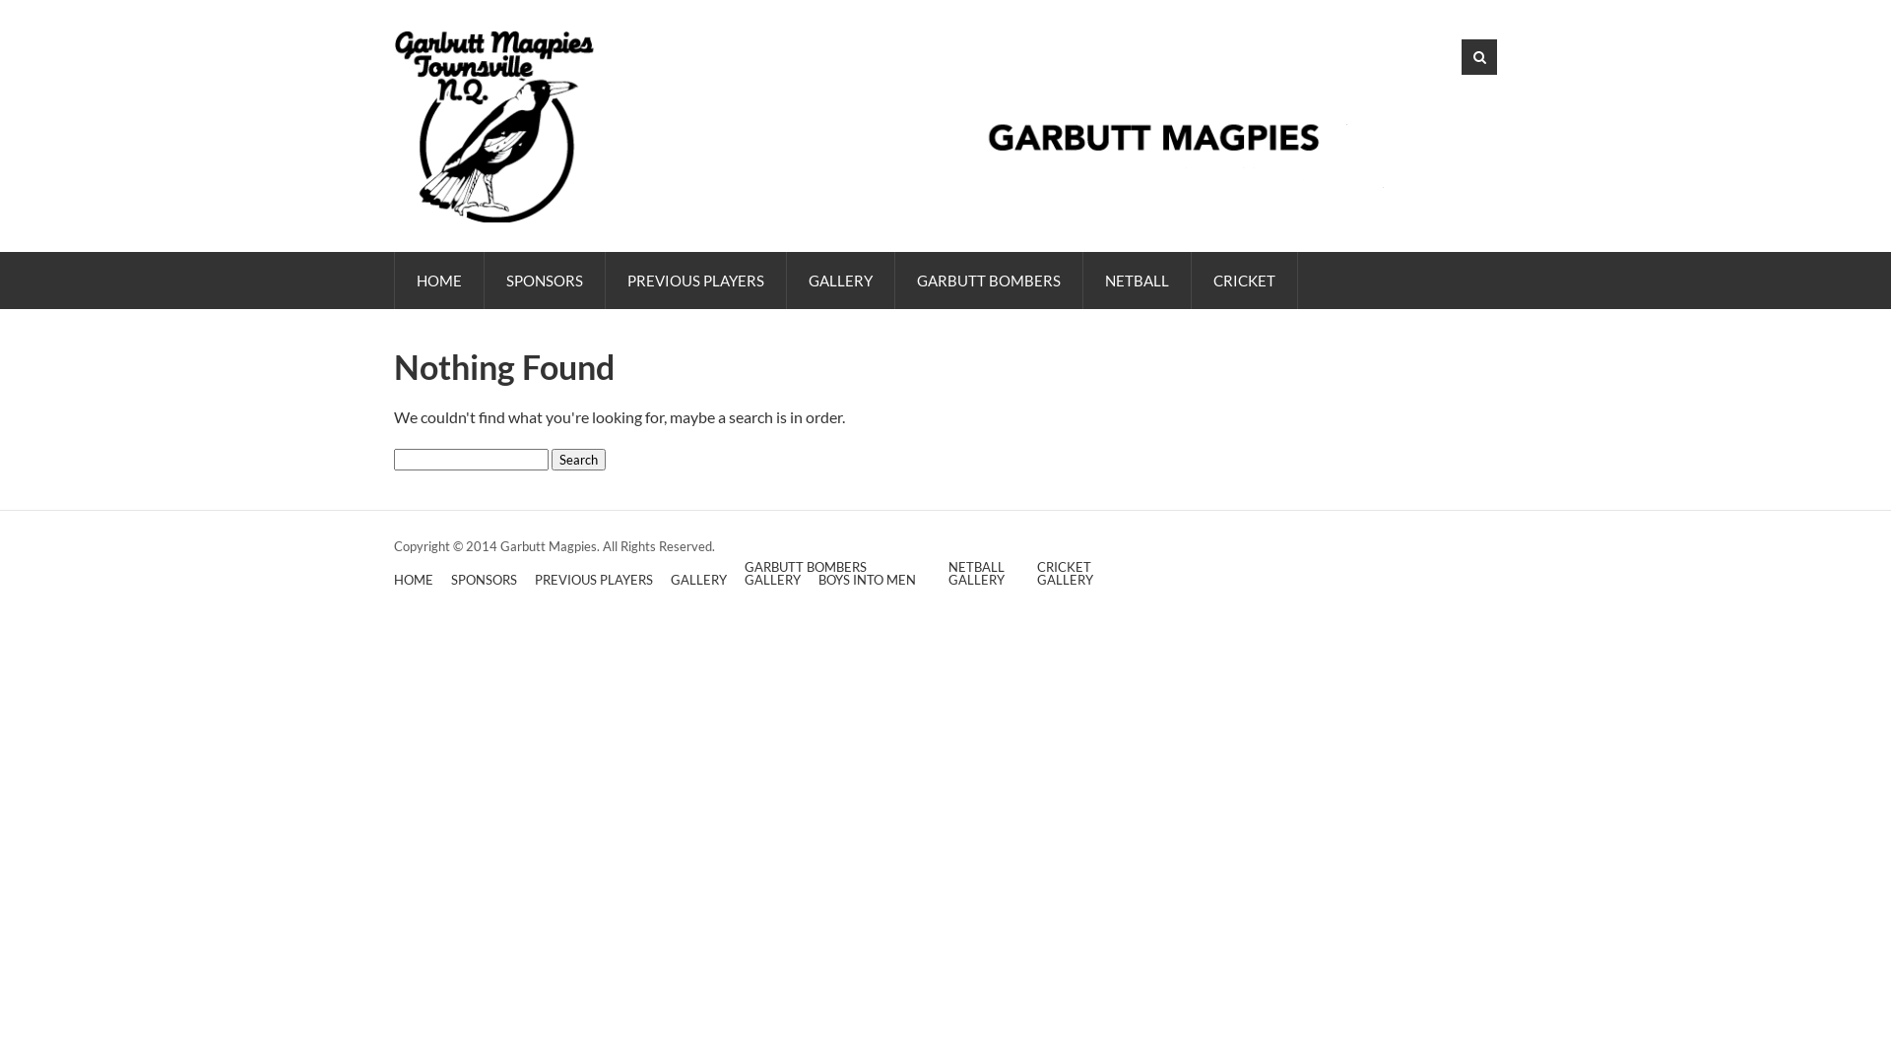 The height and width of the screenshot is (1063, 1891). Describe the element at coordinates (806, 567) in the screenshot. I see `GARBUTT BOMBERS` at that location.